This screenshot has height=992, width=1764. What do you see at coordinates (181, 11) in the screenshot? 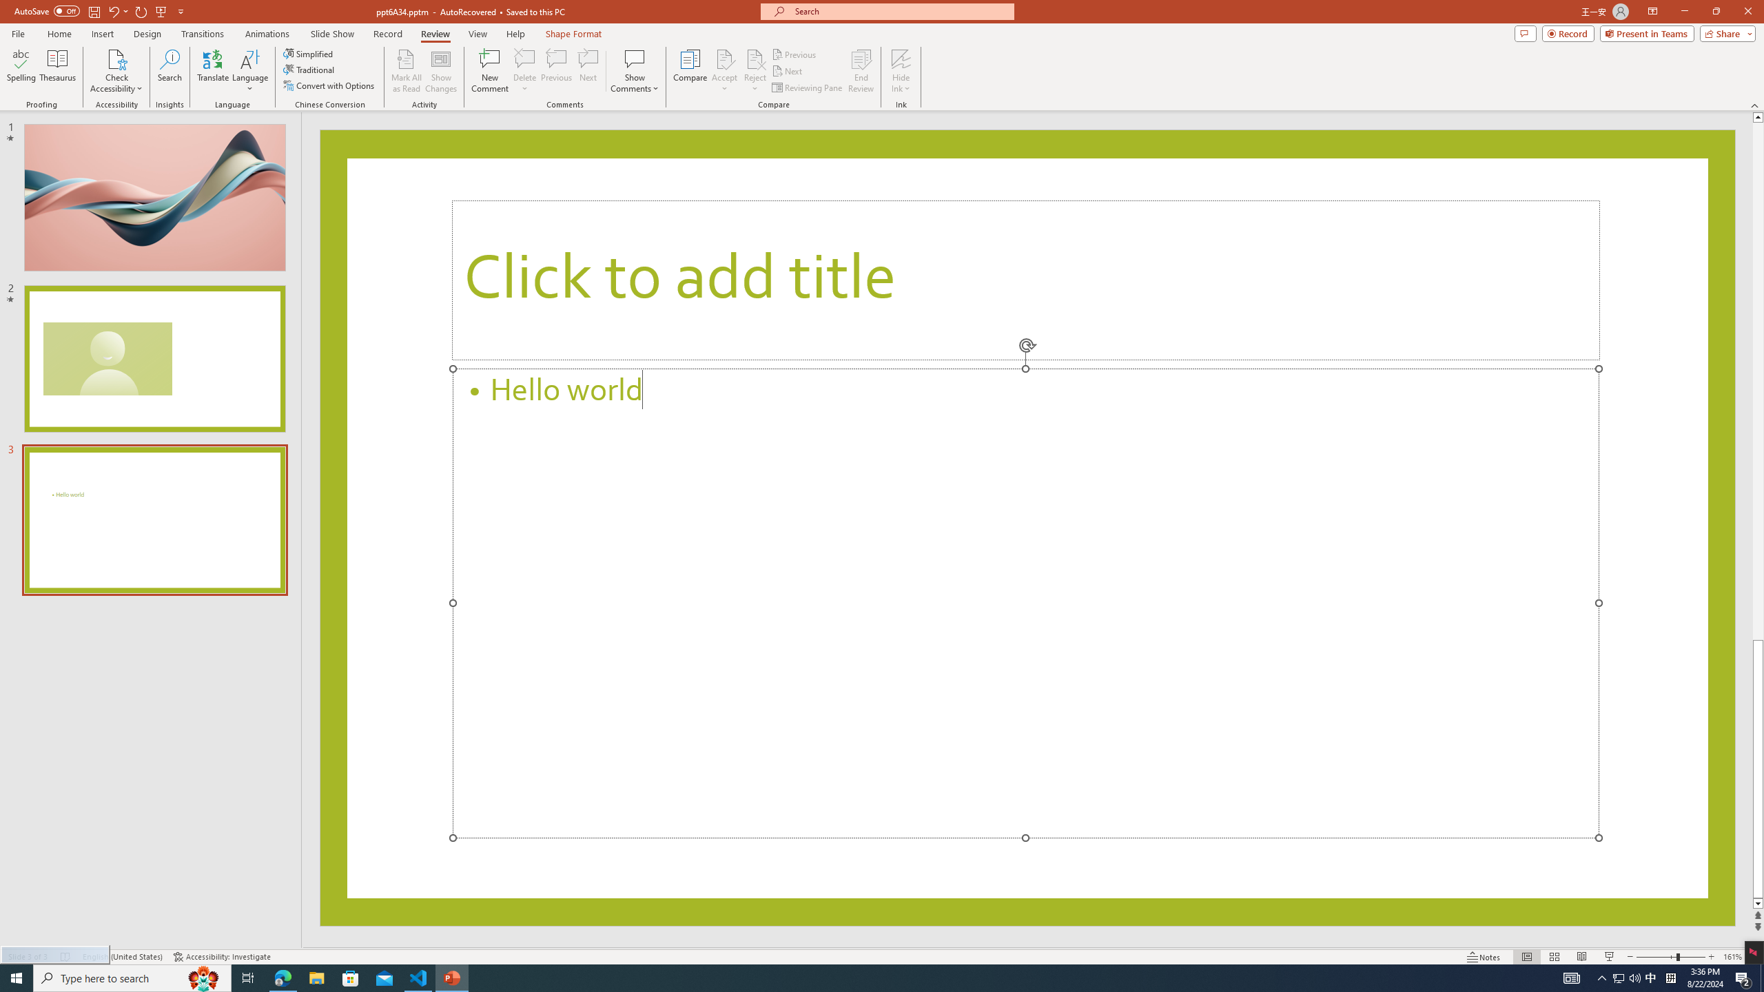
I see `Customize Quick Access Toolbar` at bounding box center [181, 11].